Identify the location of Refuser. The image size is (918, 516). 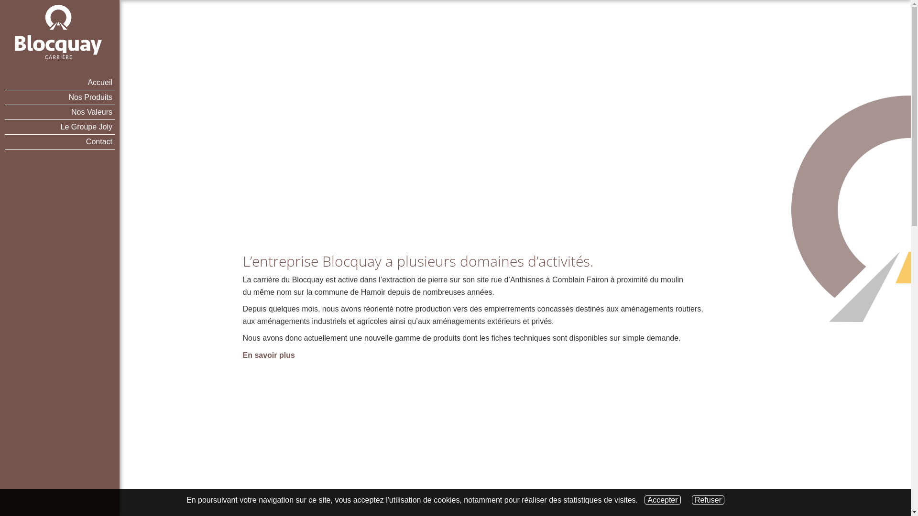
(708, 500).